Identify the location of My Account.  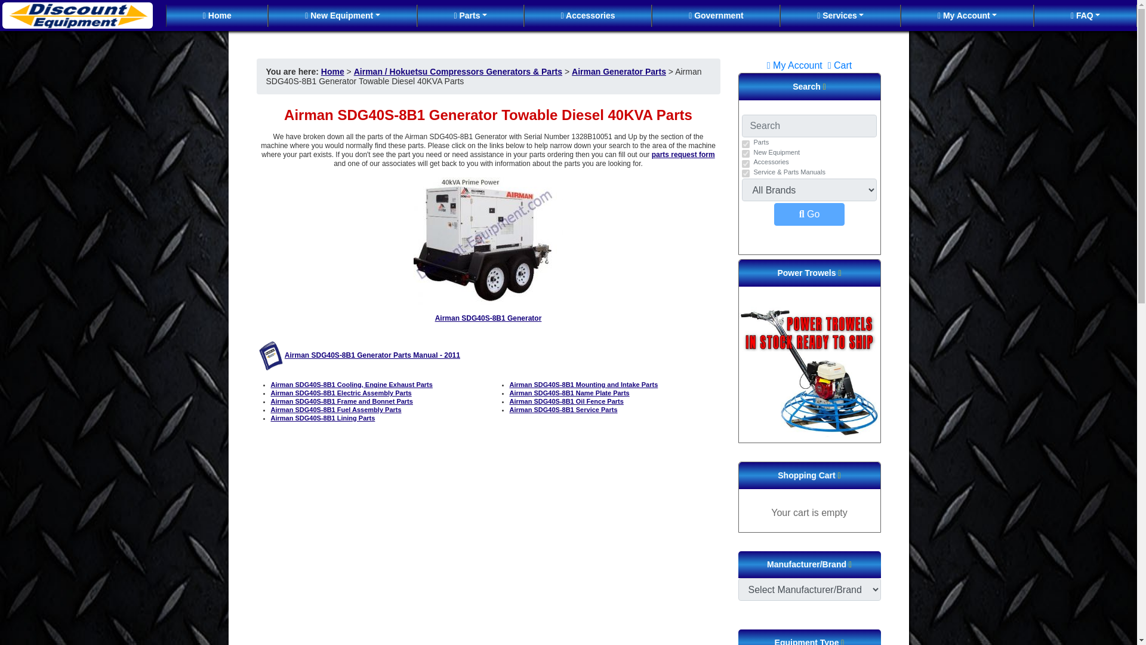
(967, 16).